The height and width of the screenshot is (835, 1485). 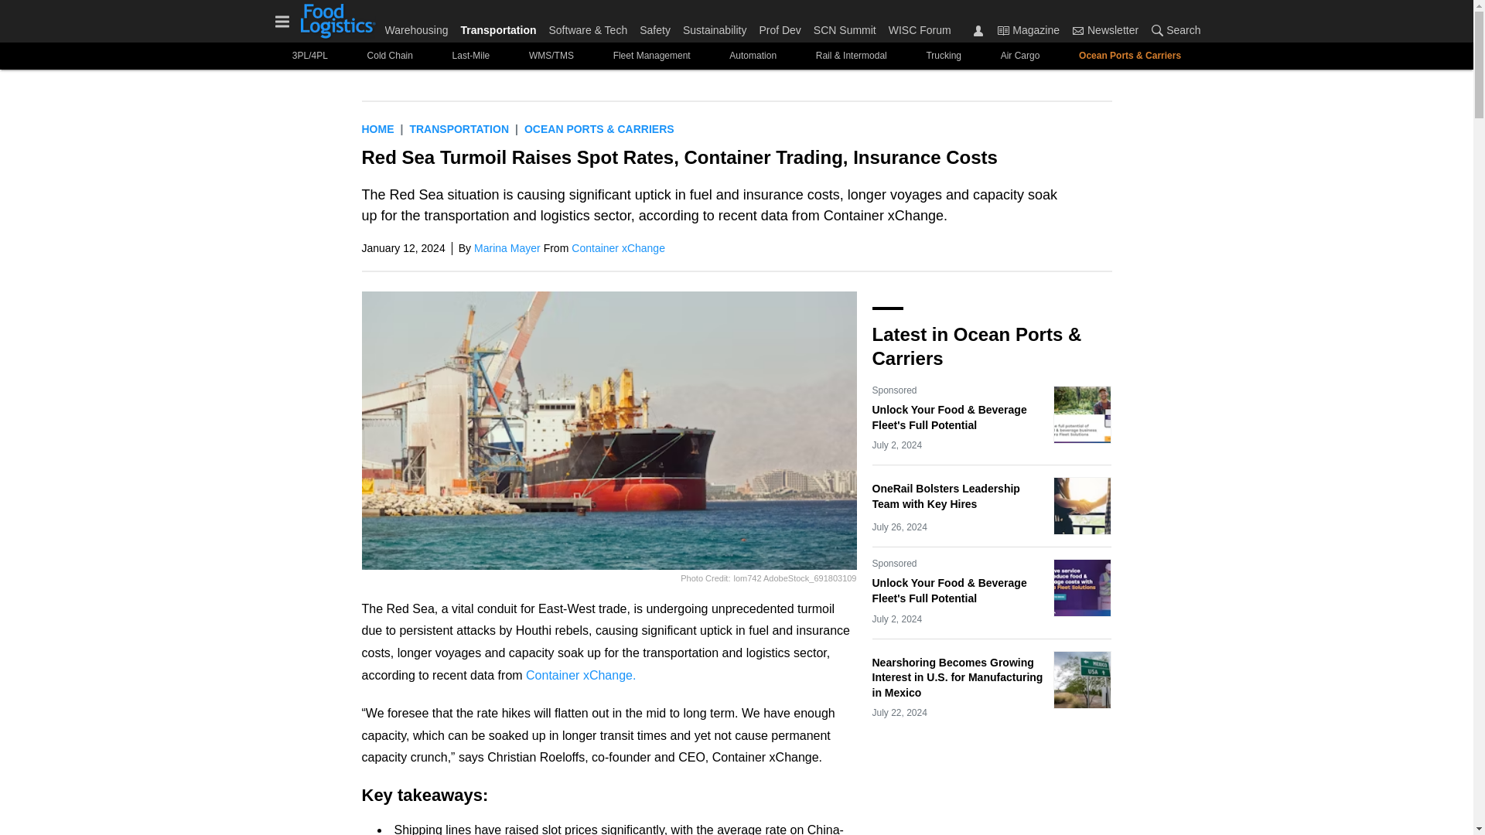 I want to click on Sustainability, so click(x=715, y=26).